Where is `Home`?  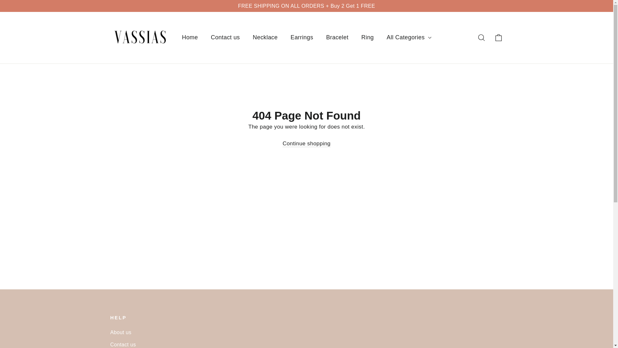
Home is located at coordinates (190, 37).